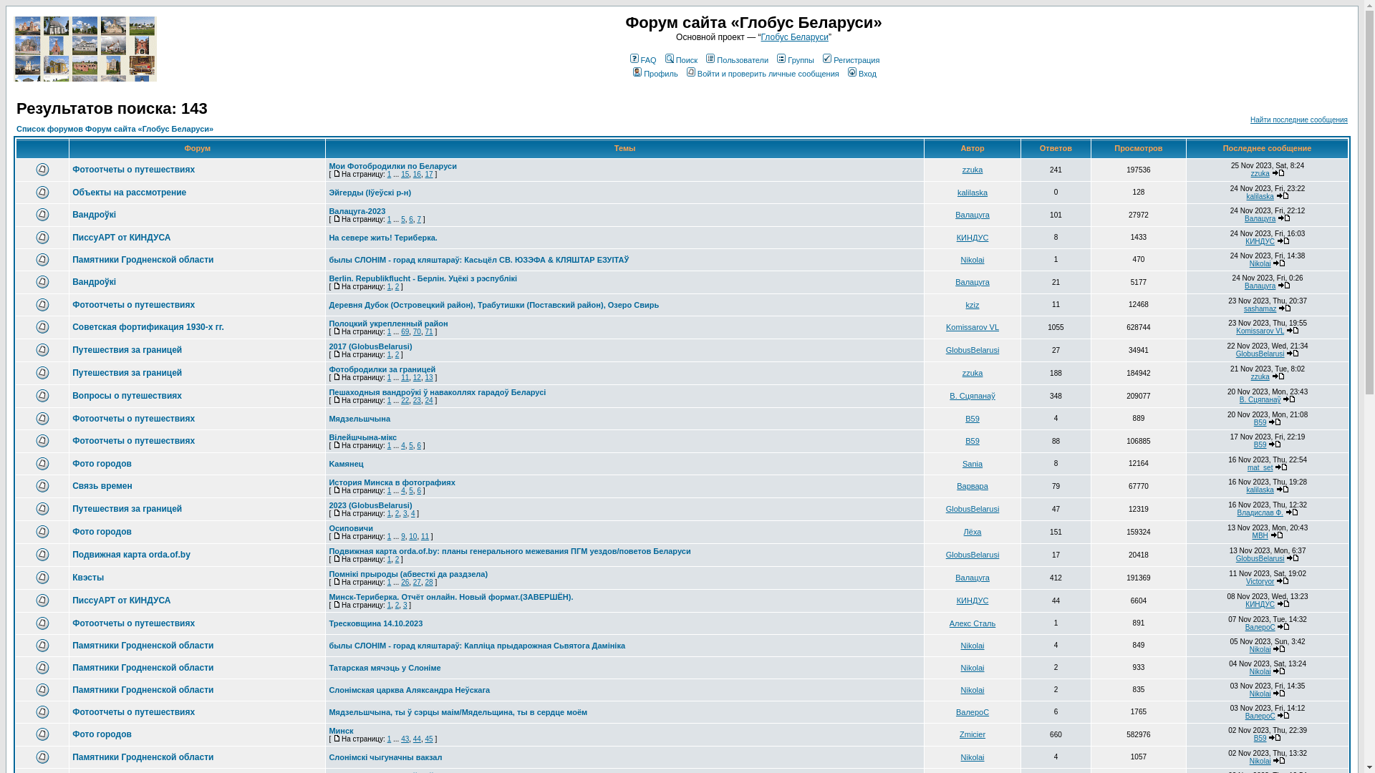 This screenshot has height=773, width=1375. What do you see at coordinates (430, 401) in the screenshot?
I see `24` at bounding box center [430, 401].